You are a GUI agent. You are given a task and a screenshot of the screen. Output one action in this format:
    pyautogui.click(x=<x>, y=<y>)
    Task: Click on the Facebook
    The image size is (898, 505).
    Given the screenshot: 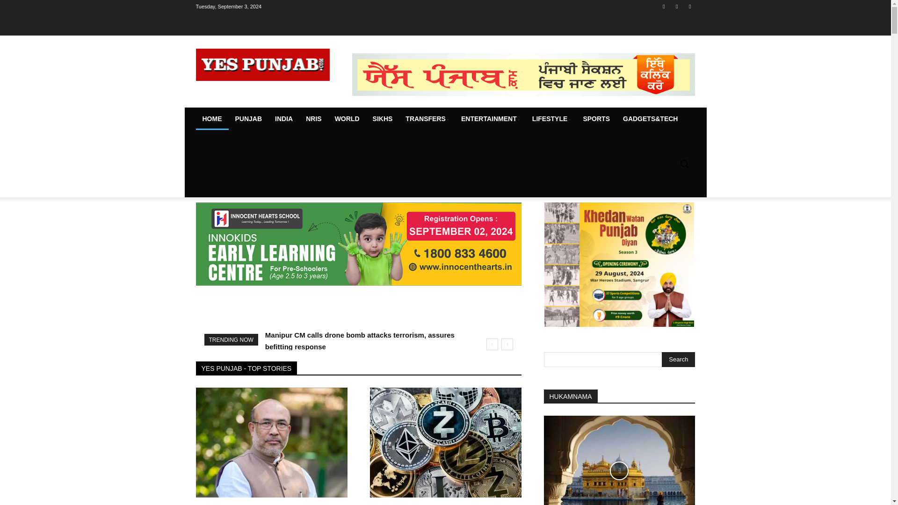 What is the action you would take?
    pyautogui.click(x=663, y=6)
    